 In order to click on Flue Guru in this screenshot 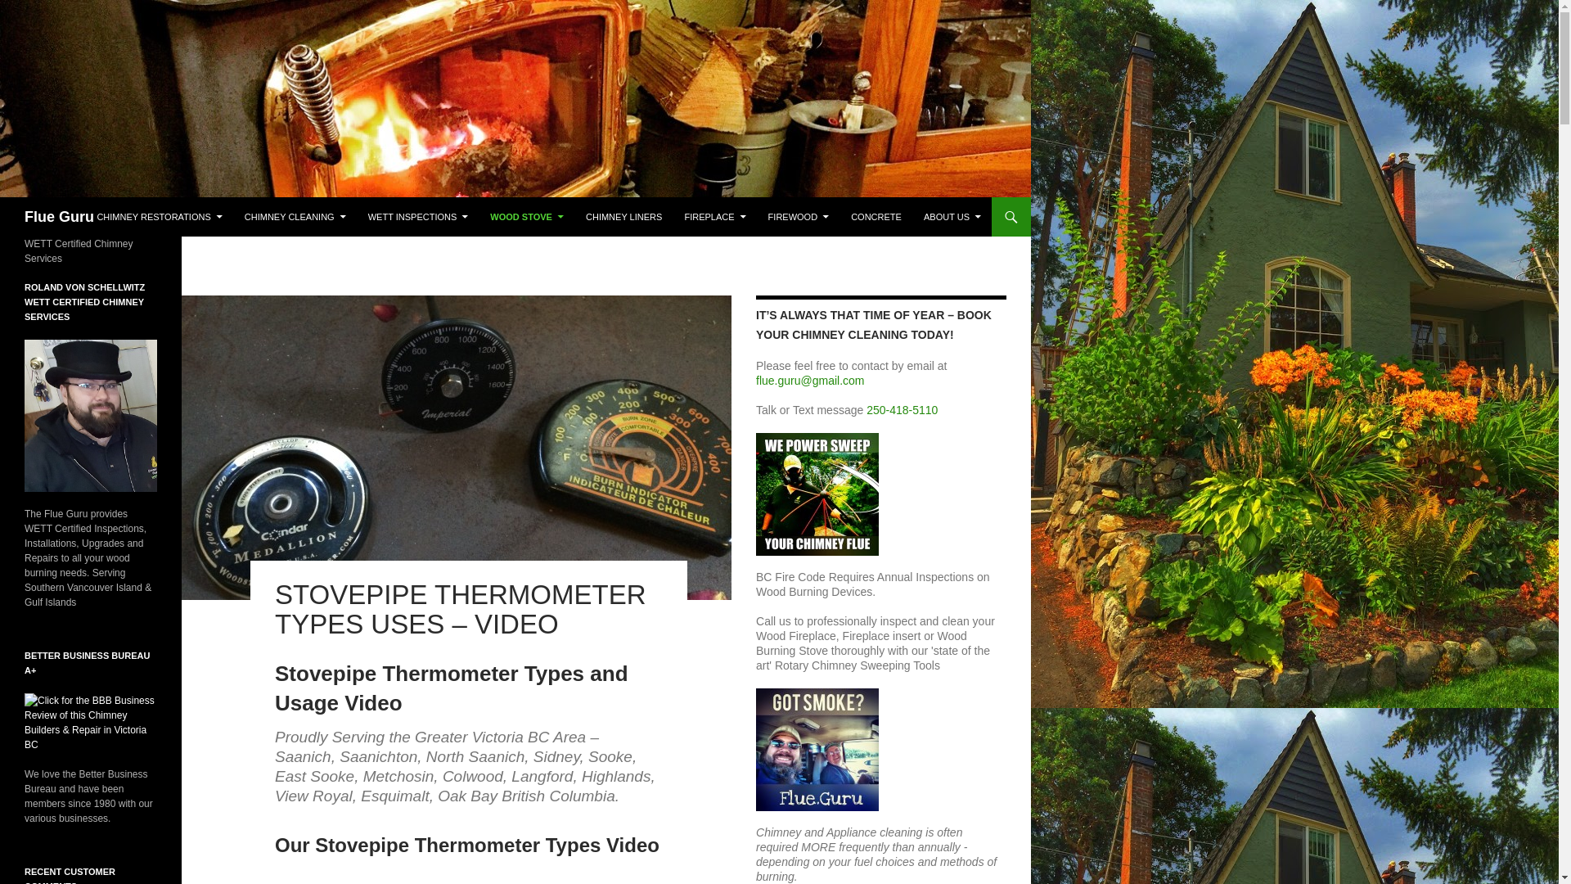, I will do `click(59, 216)`.